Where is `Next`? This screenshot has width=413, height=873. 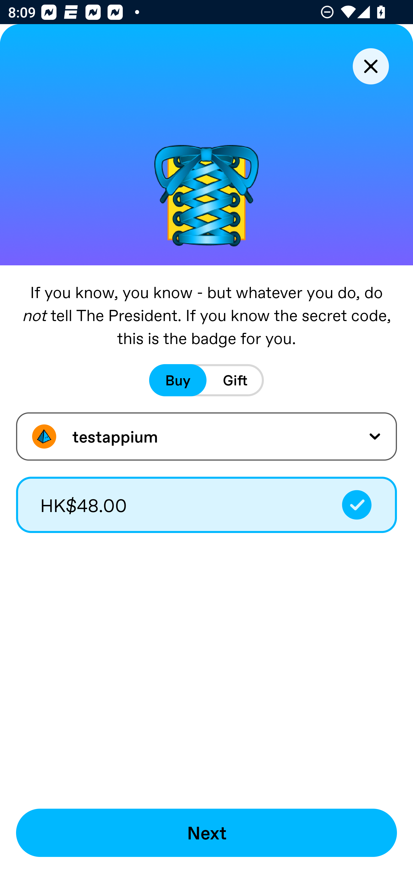
Next is located at coordinates (206, 833).